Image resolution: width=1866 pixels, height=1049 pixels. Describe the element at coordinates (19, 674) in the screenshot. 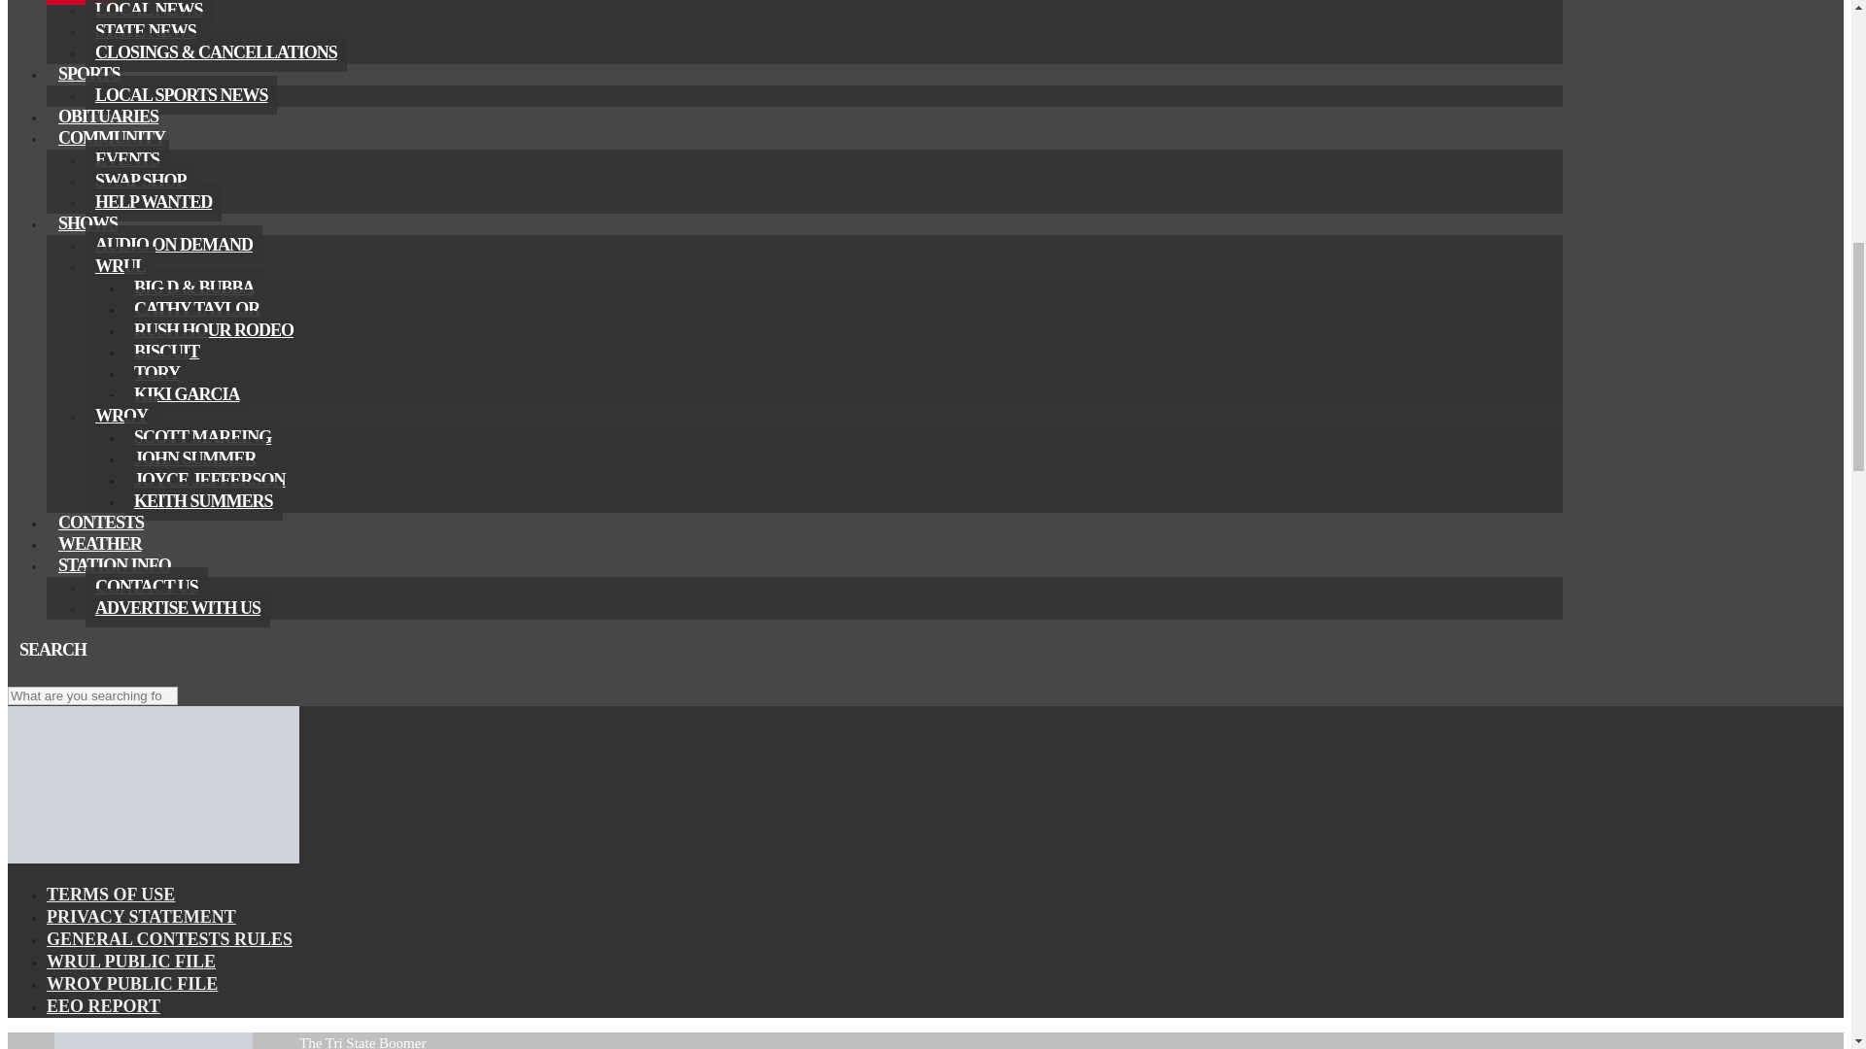

I see `Follow us on Facebook` at that location.